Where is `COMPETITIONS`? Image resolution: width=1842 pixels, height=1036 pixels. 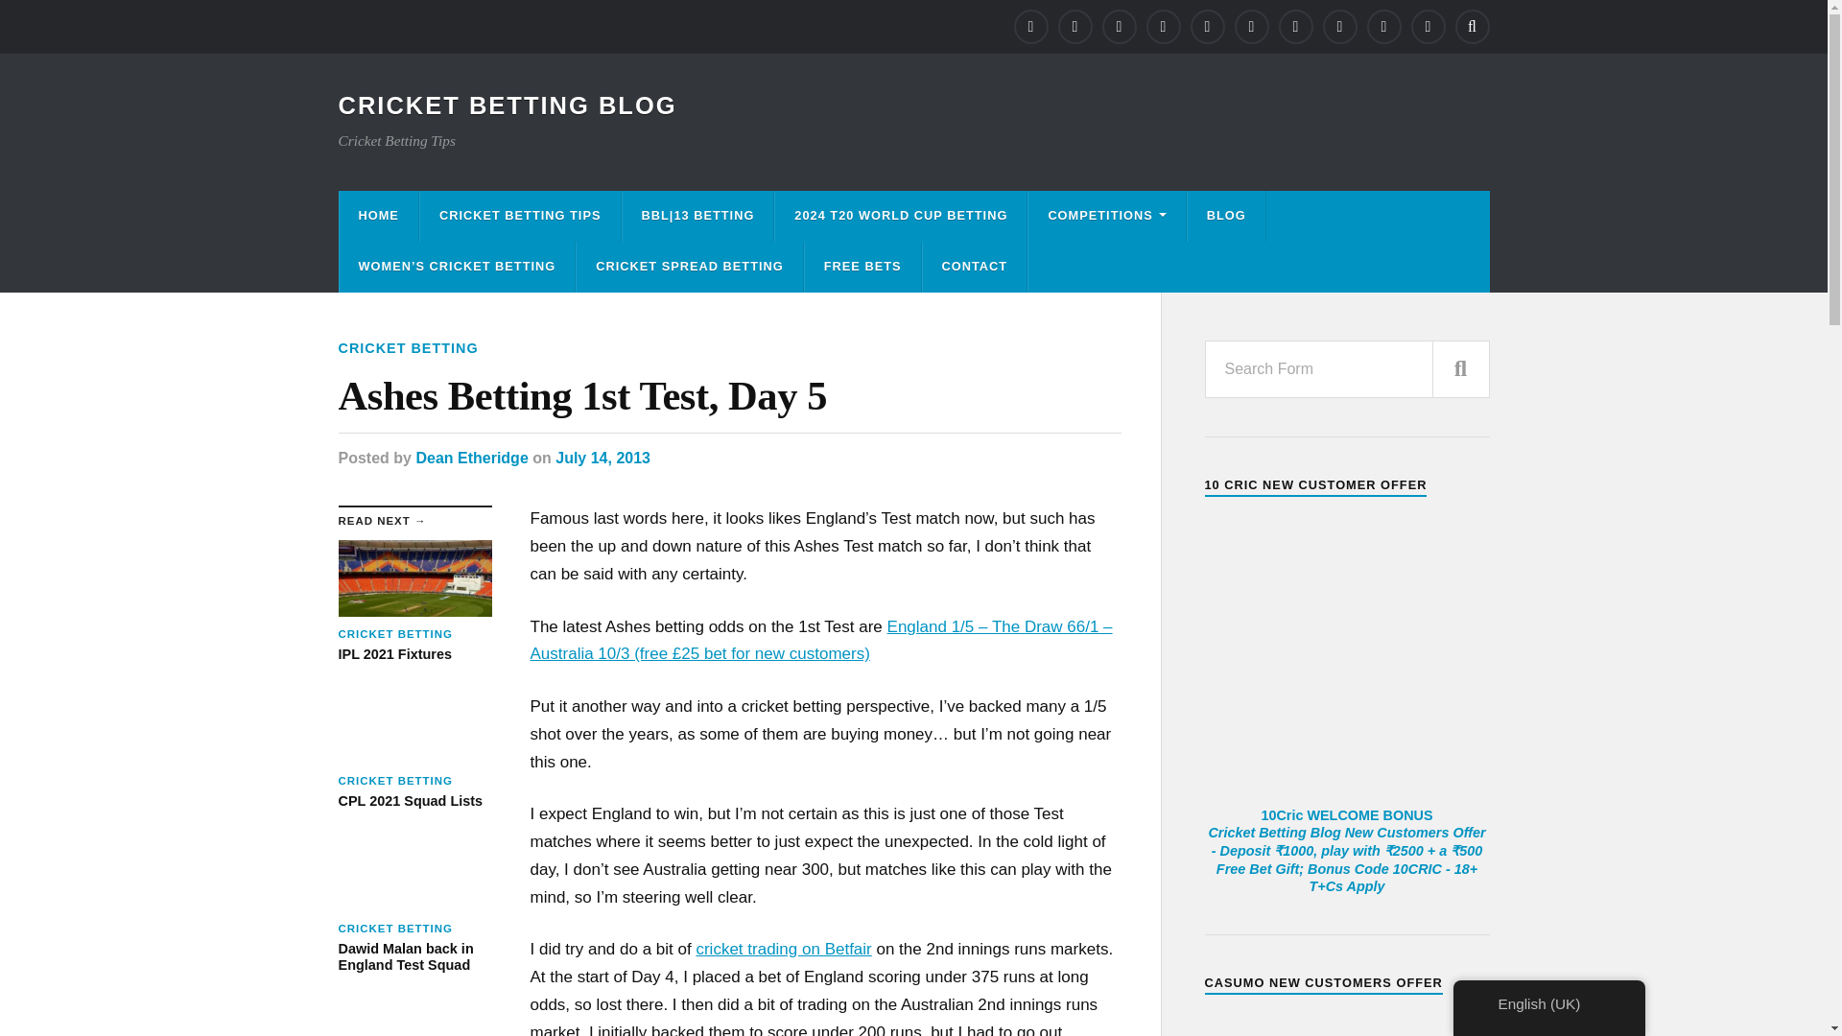 COMPETITIONS is located at coordinates (1105, 215).